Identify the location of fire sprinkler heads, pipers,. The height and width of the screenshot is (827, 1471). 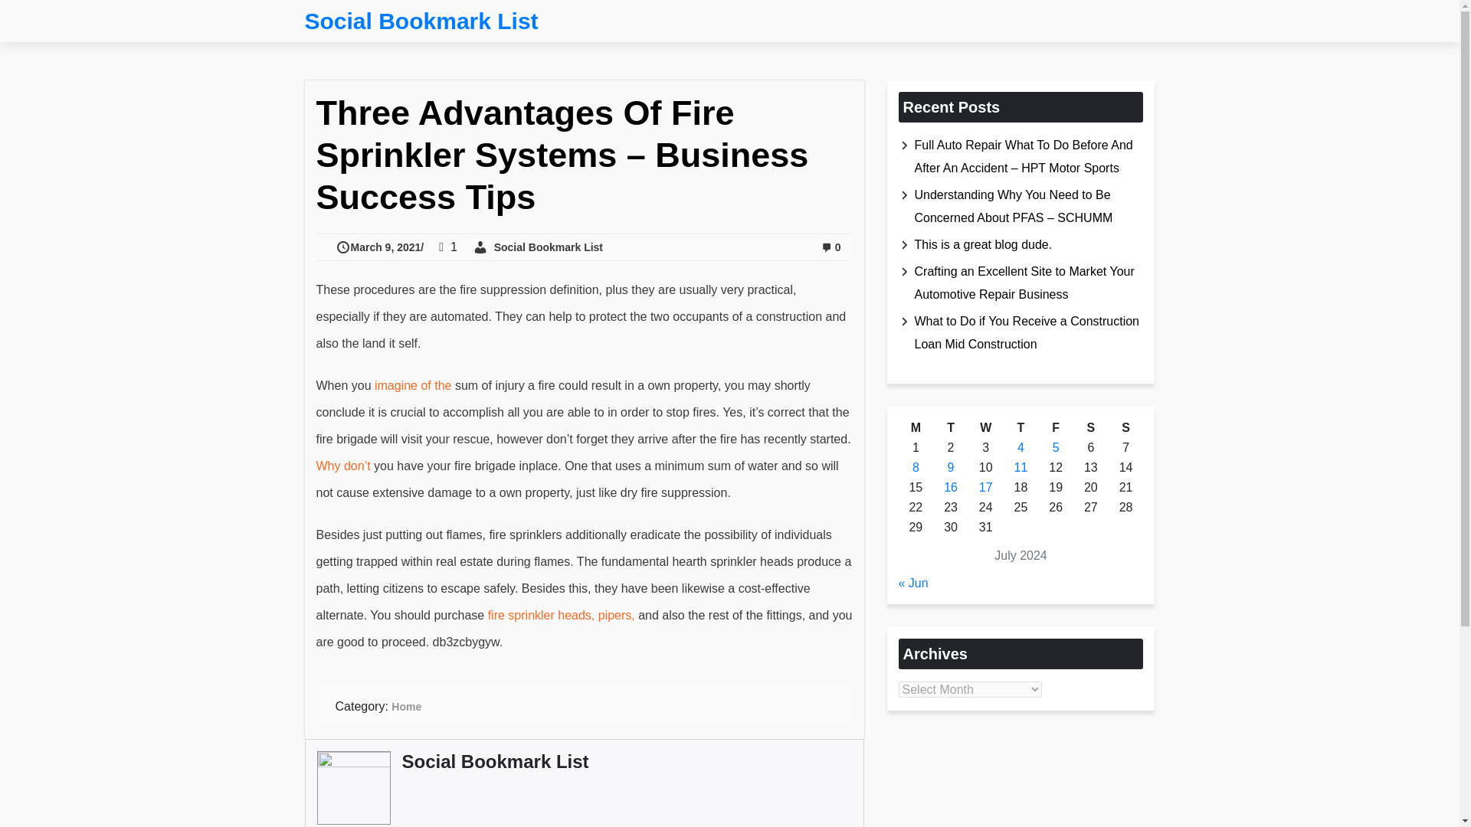
(563, 615).